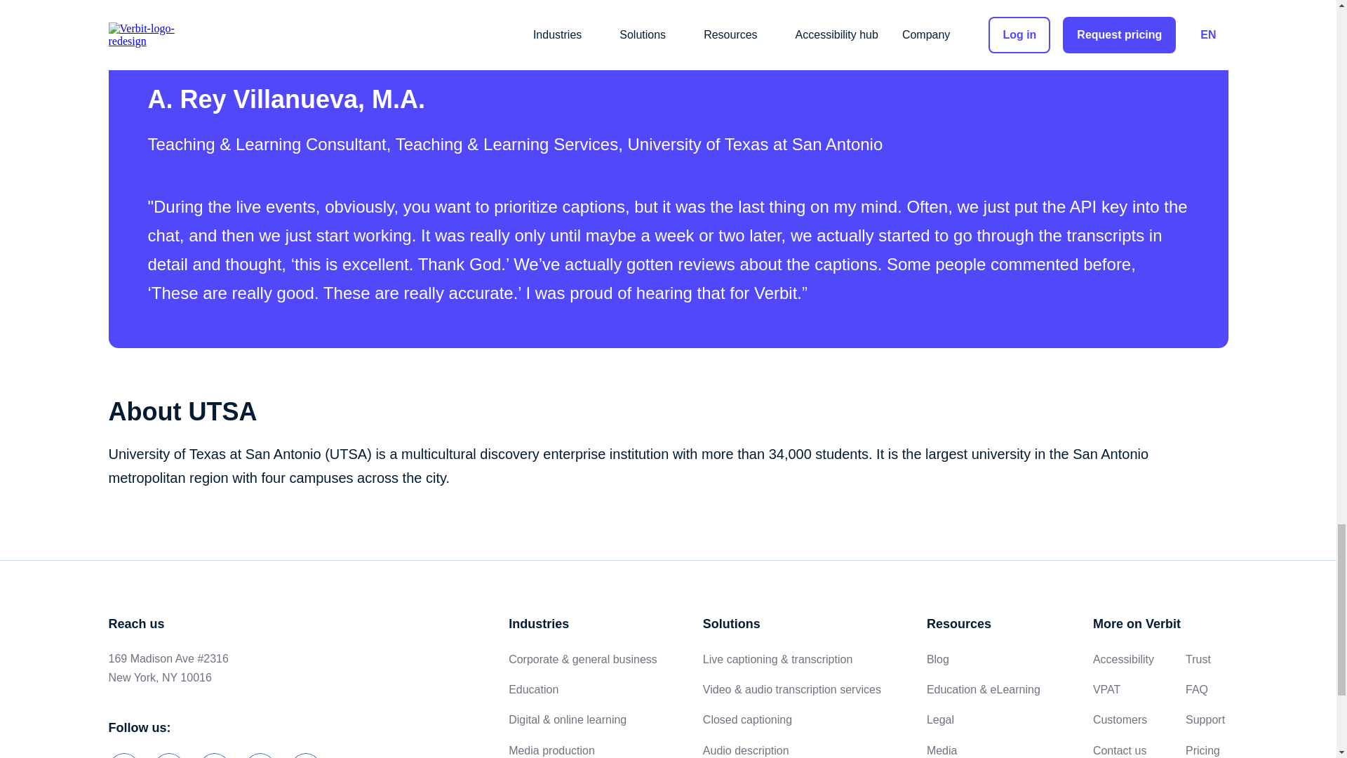  Describe the element at coordinates (667, 465) in the screenshot. I see `Page 2` at that location.